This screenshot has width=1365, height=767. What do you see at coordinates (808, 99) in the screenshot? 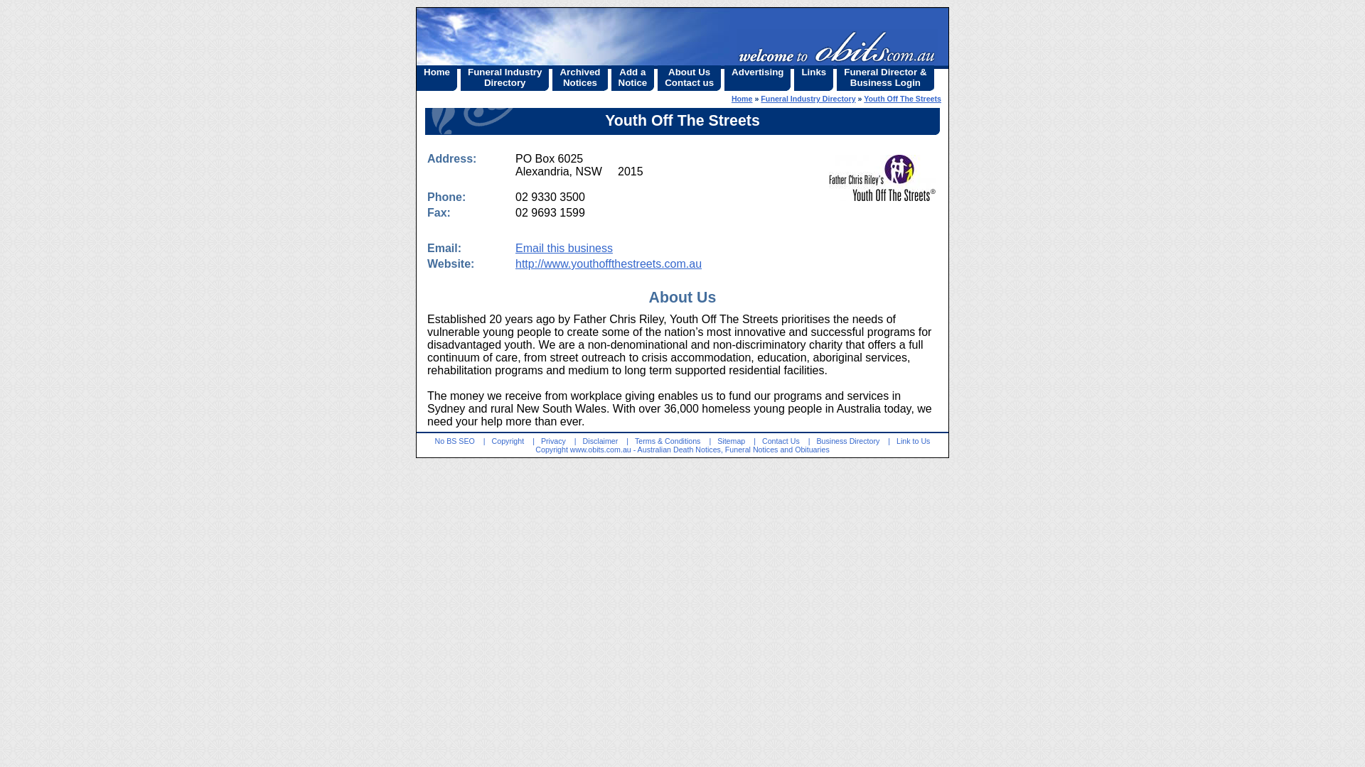
I see `Funeral Industry Directory` at bounding box center [808, 99].